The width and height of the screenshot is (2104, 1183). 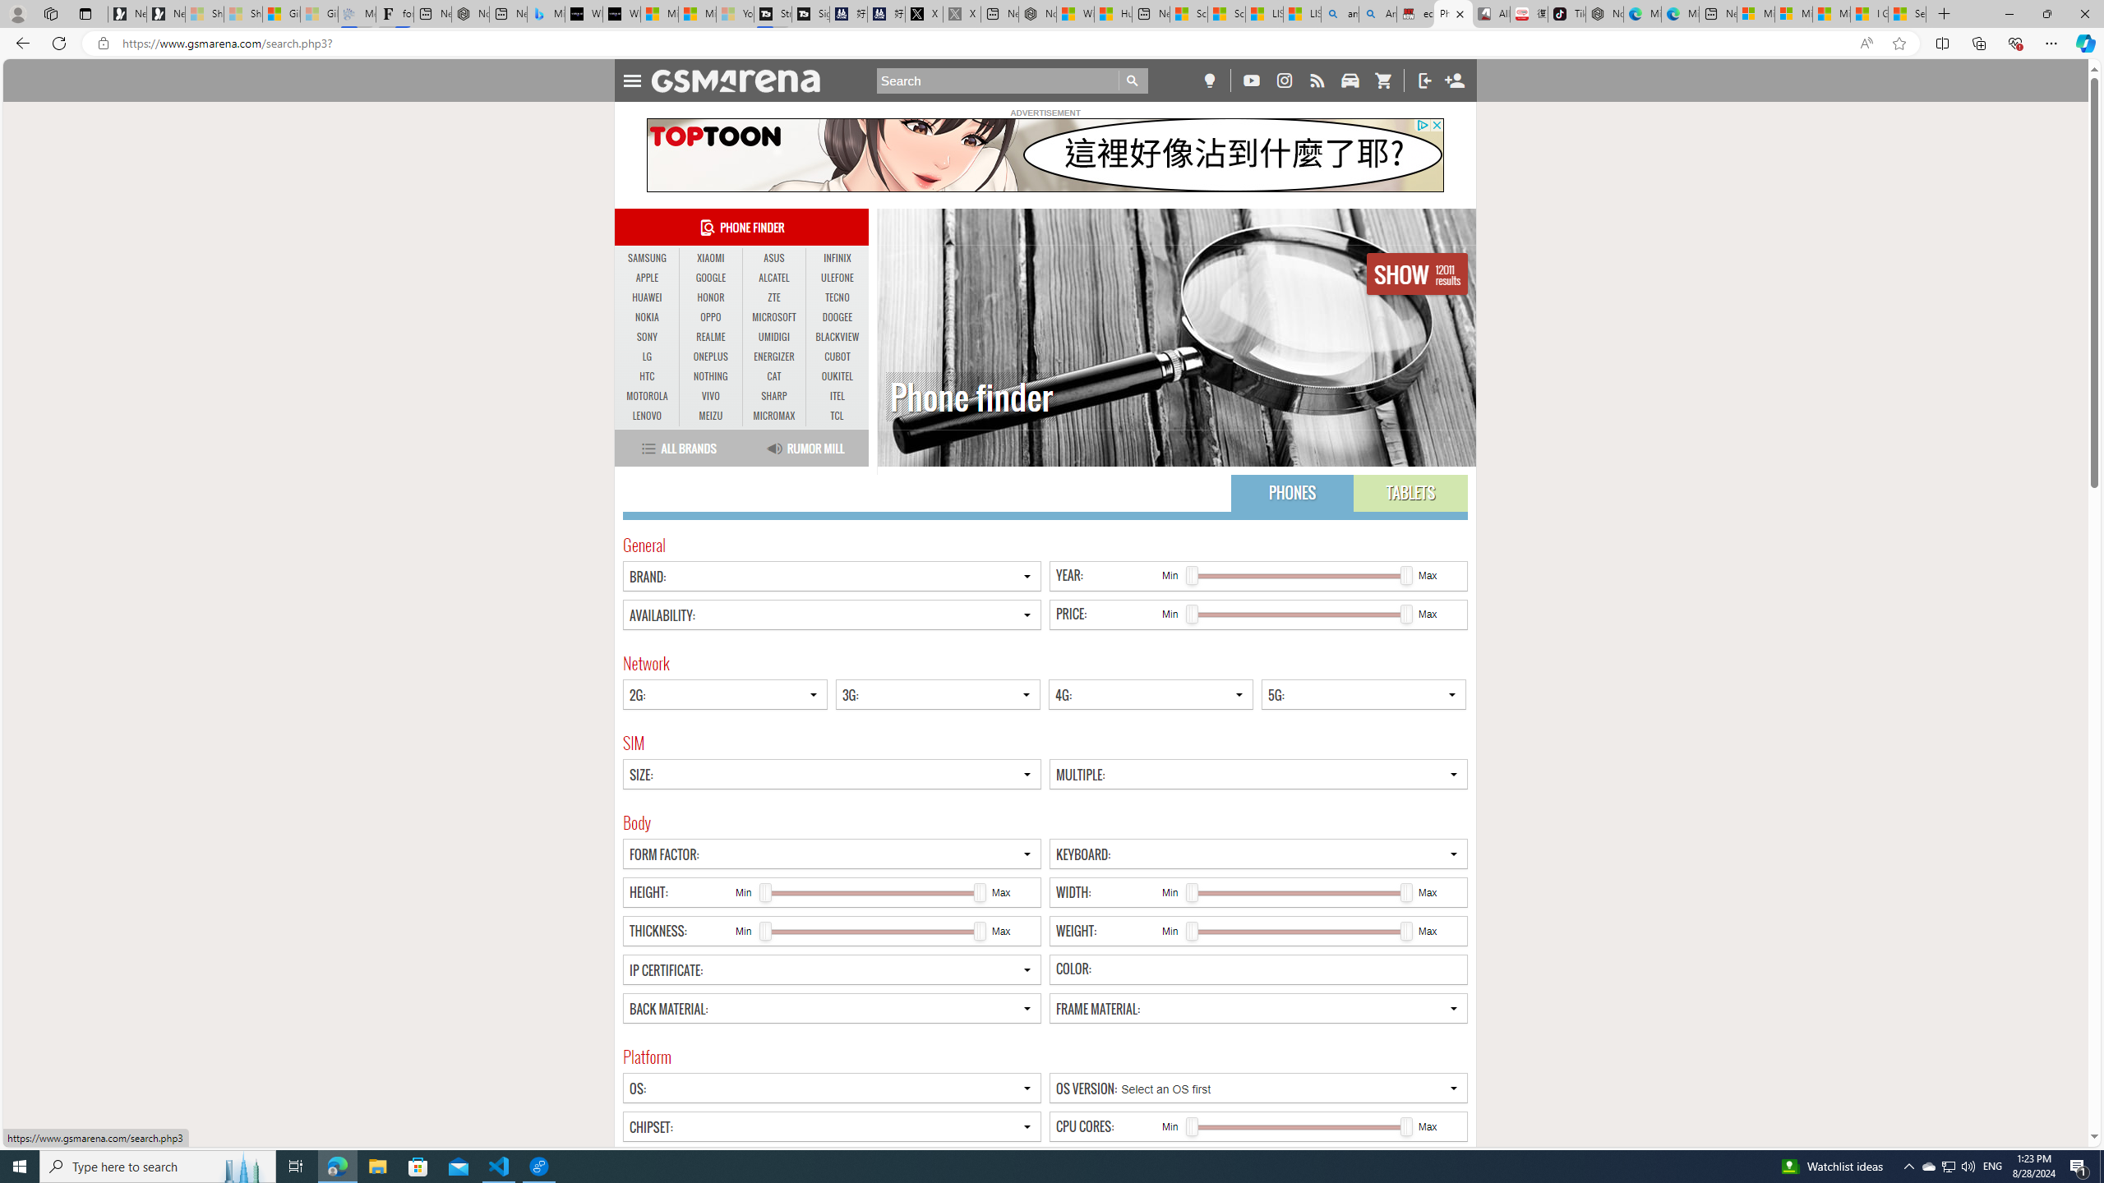 I want to click on XIAOMI, so click(x=710, y=259).